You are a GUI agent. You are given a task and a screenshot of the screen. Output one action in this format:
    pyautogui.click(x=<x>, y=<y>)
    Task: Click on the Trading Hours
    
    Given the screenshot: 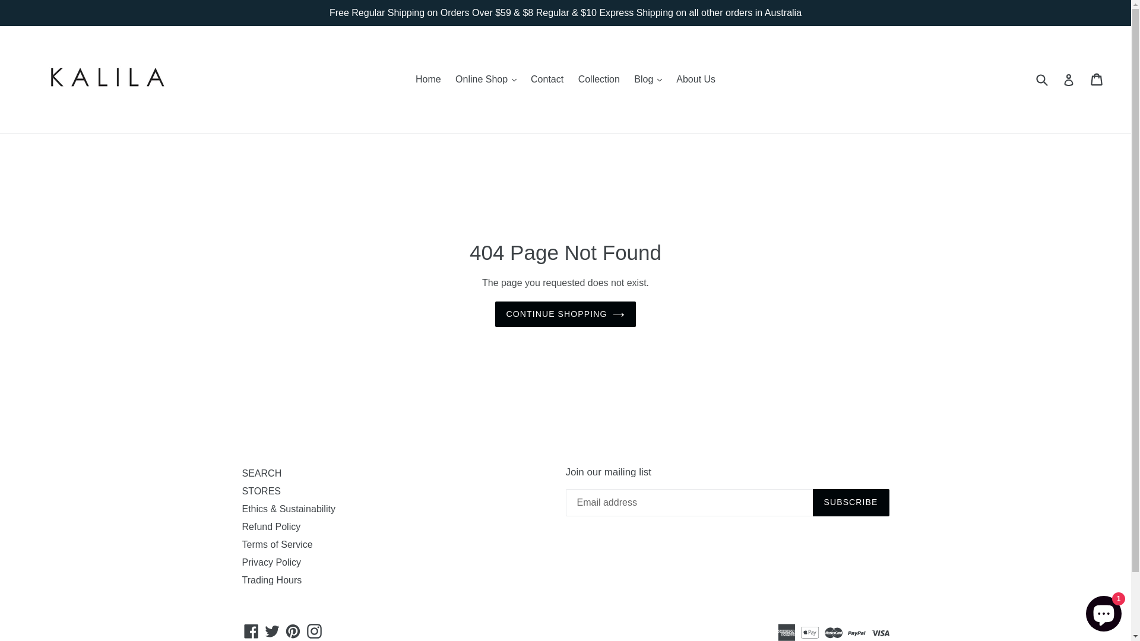 What is the action you would take?
    pyautogui.click(x=272, y=580)
    